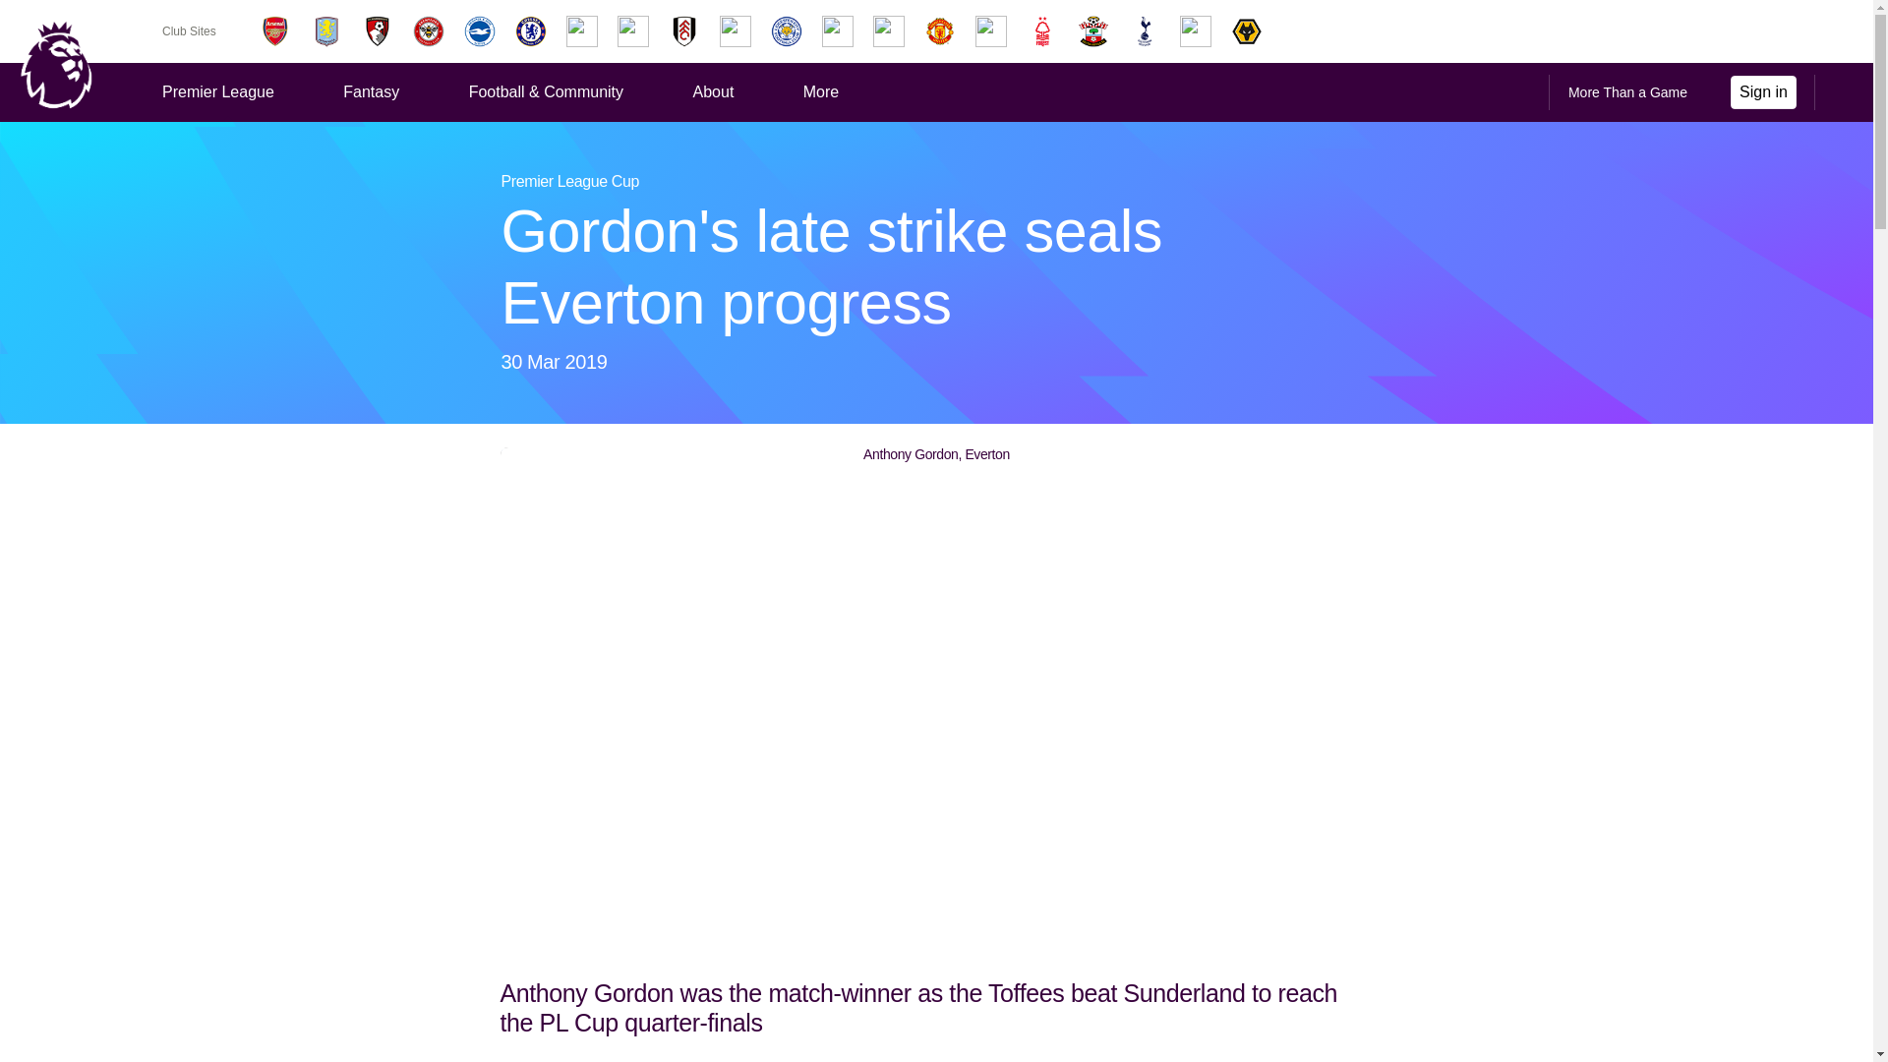 This screenshot has width=1888, height=1062. I want to click on Southampton, so click(1093, 30).